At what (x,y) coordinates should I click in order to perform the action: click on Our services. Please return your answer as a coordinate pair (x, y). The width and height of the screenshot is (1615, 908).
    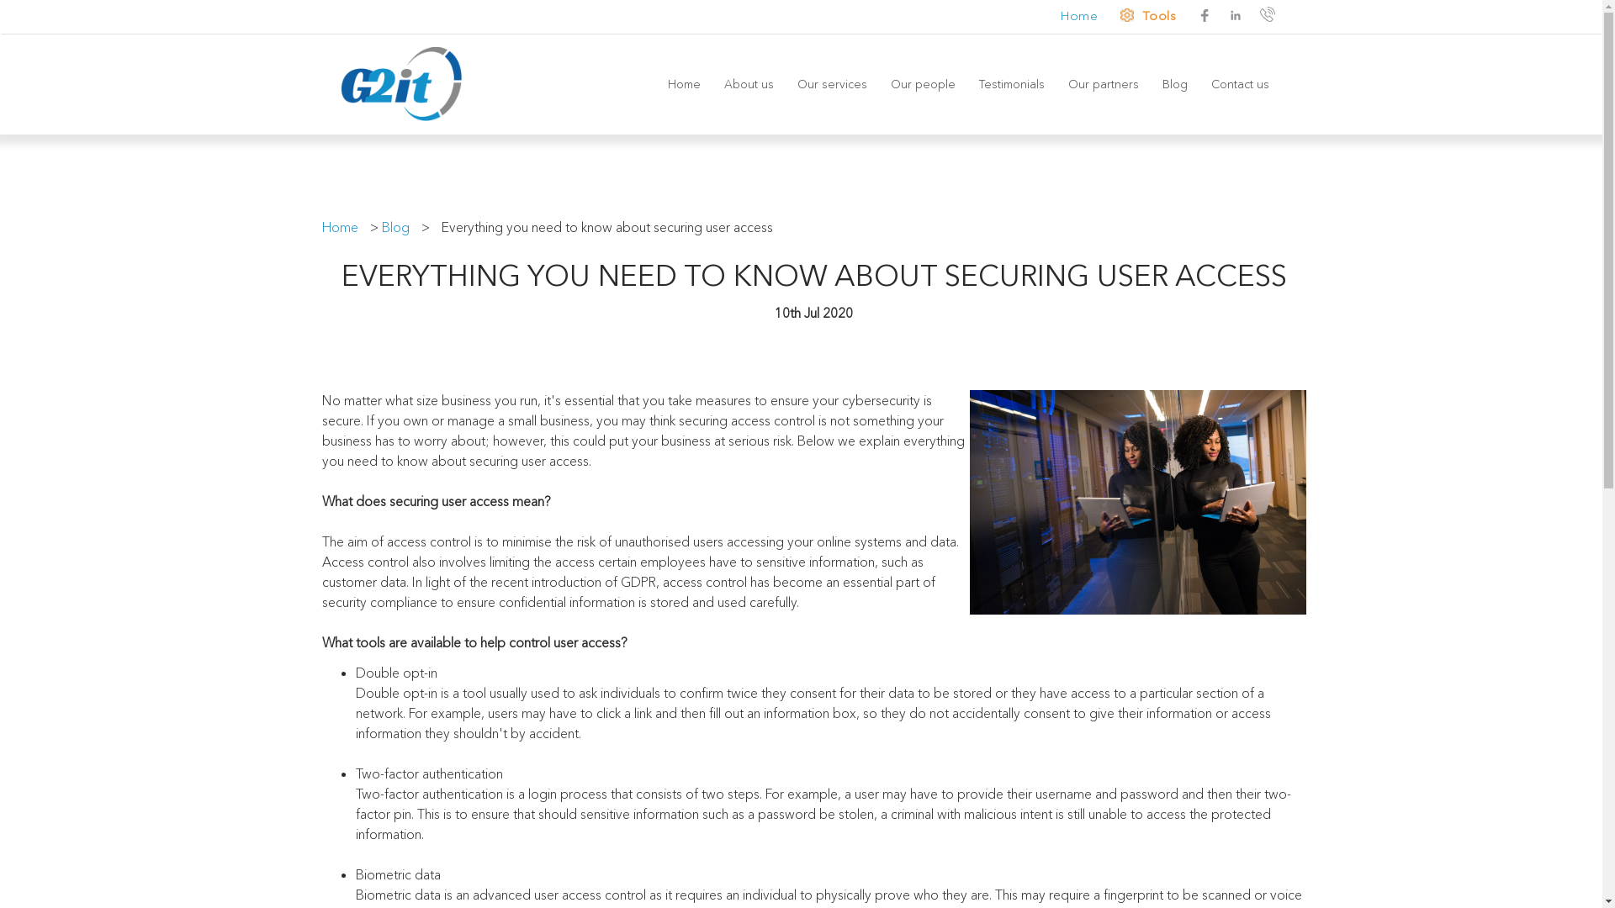
    Looking at the image, I should click on (833, 84).